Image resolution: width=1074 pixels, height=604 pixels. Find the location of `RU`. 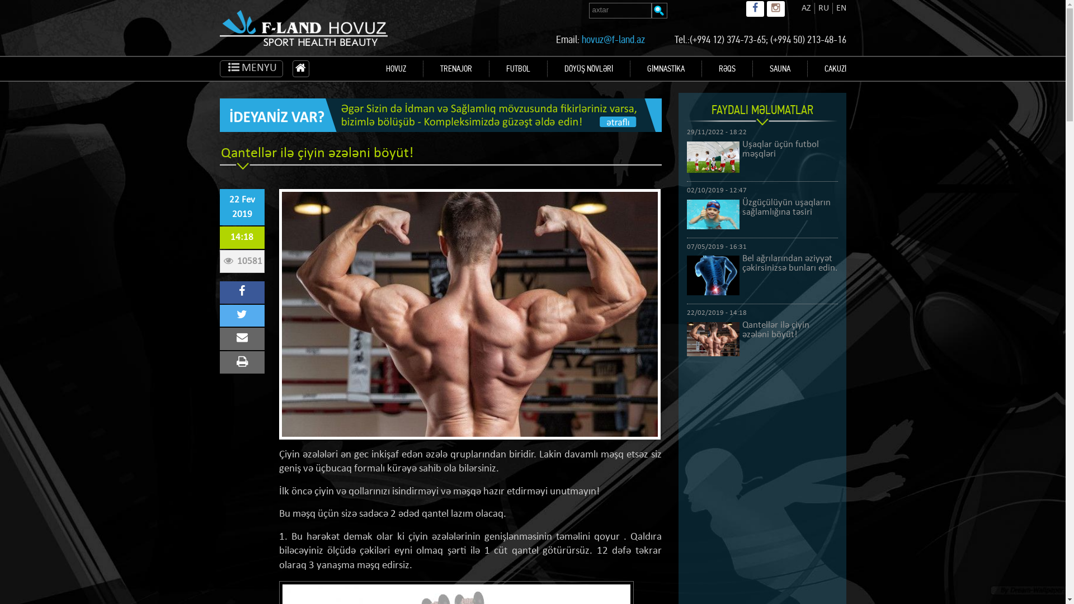

RU is located at coordinates (823, 8).